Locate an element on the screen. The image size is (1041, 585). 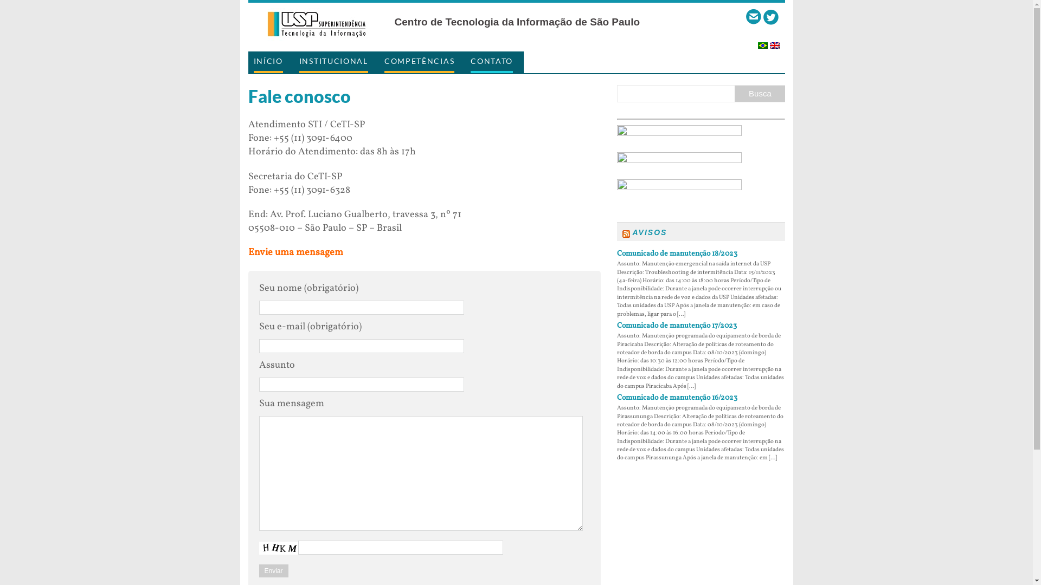
English (en) is located at coordinates (775, 42).